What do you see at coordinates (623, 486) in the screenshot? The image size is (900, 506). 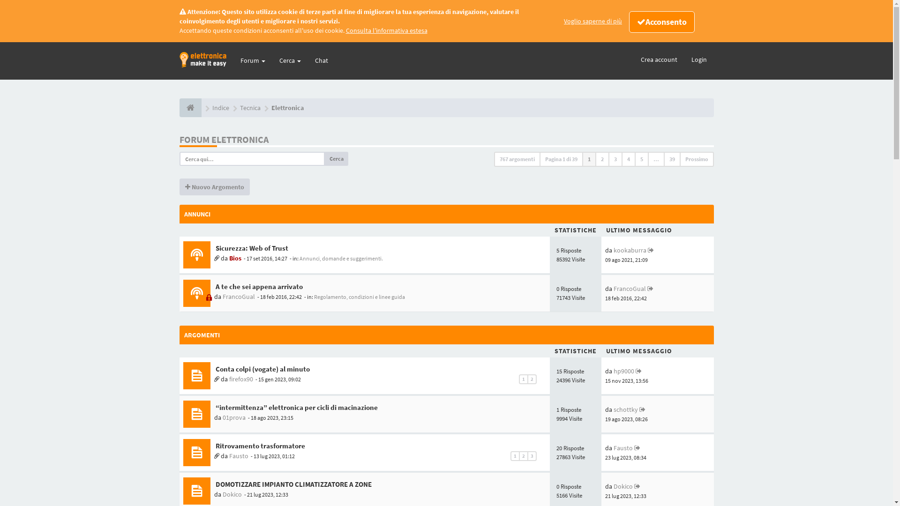 I see `Dokico` at bounding box center [623, 486].